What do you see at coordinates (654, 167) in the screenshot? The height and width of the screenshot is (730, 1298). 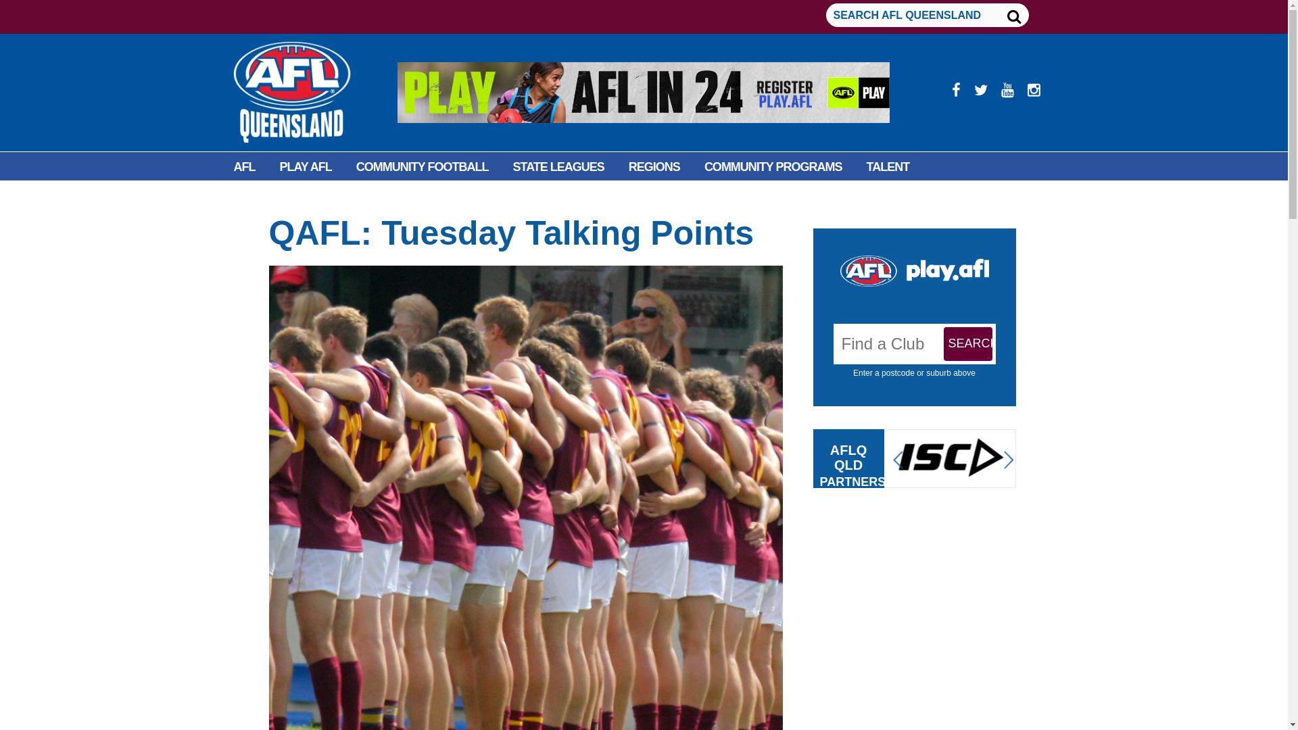 I see `REGIONS` at bounding box center [654, 167].